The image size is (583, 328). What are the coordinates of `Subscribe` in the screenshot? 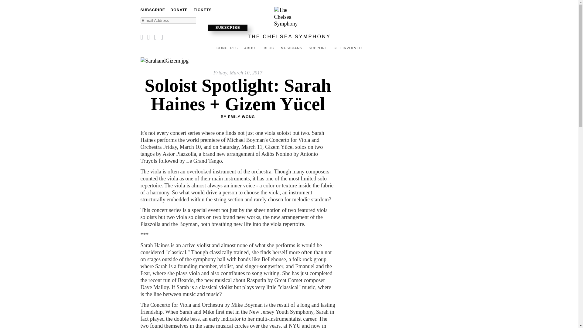 It's located at (228, 27).